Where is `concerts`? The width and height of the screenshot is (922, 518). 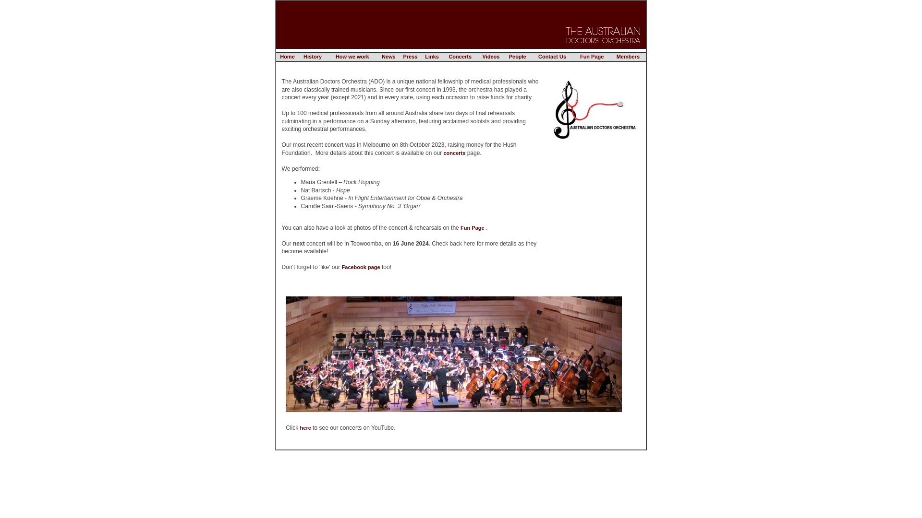 concerts is located at coordinates (454, 153).